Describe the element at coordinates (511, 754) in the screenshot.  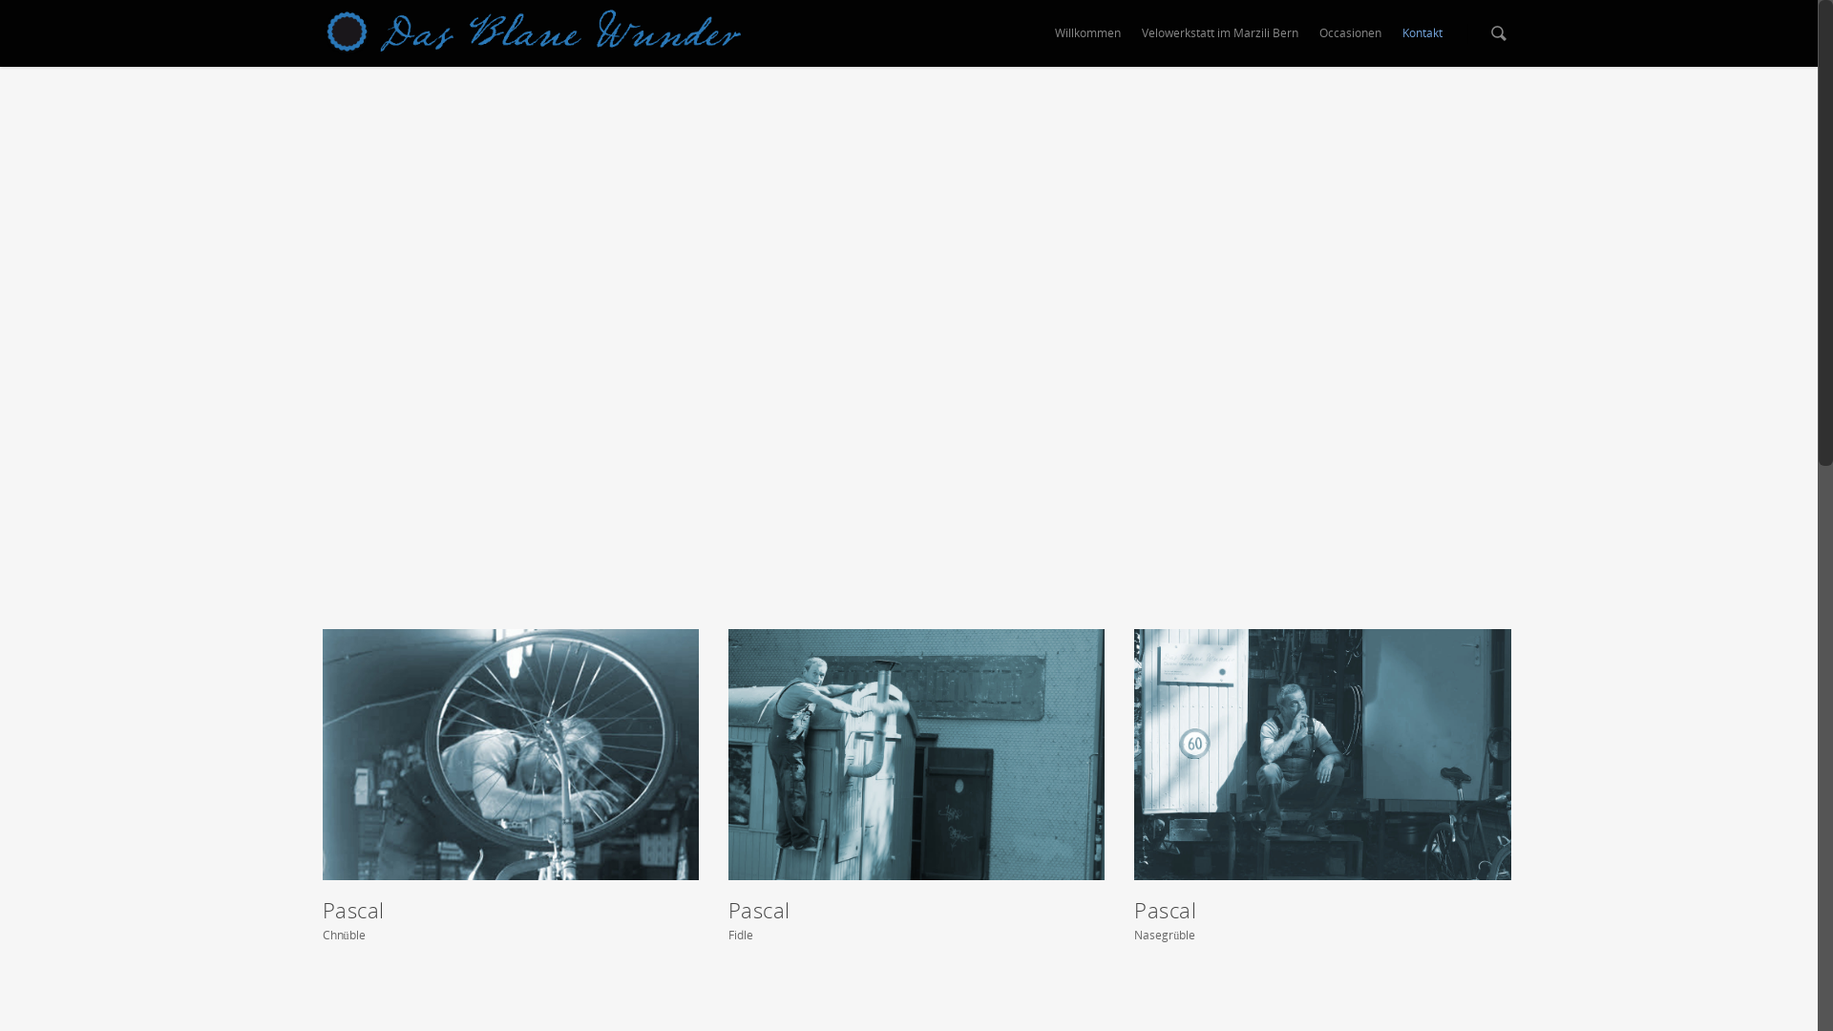
I see `Pascal` at that location.